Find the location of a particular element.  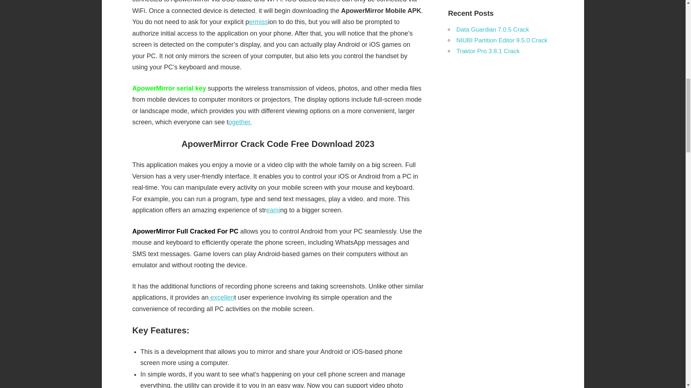

eami is located at coordinates (273, 210).